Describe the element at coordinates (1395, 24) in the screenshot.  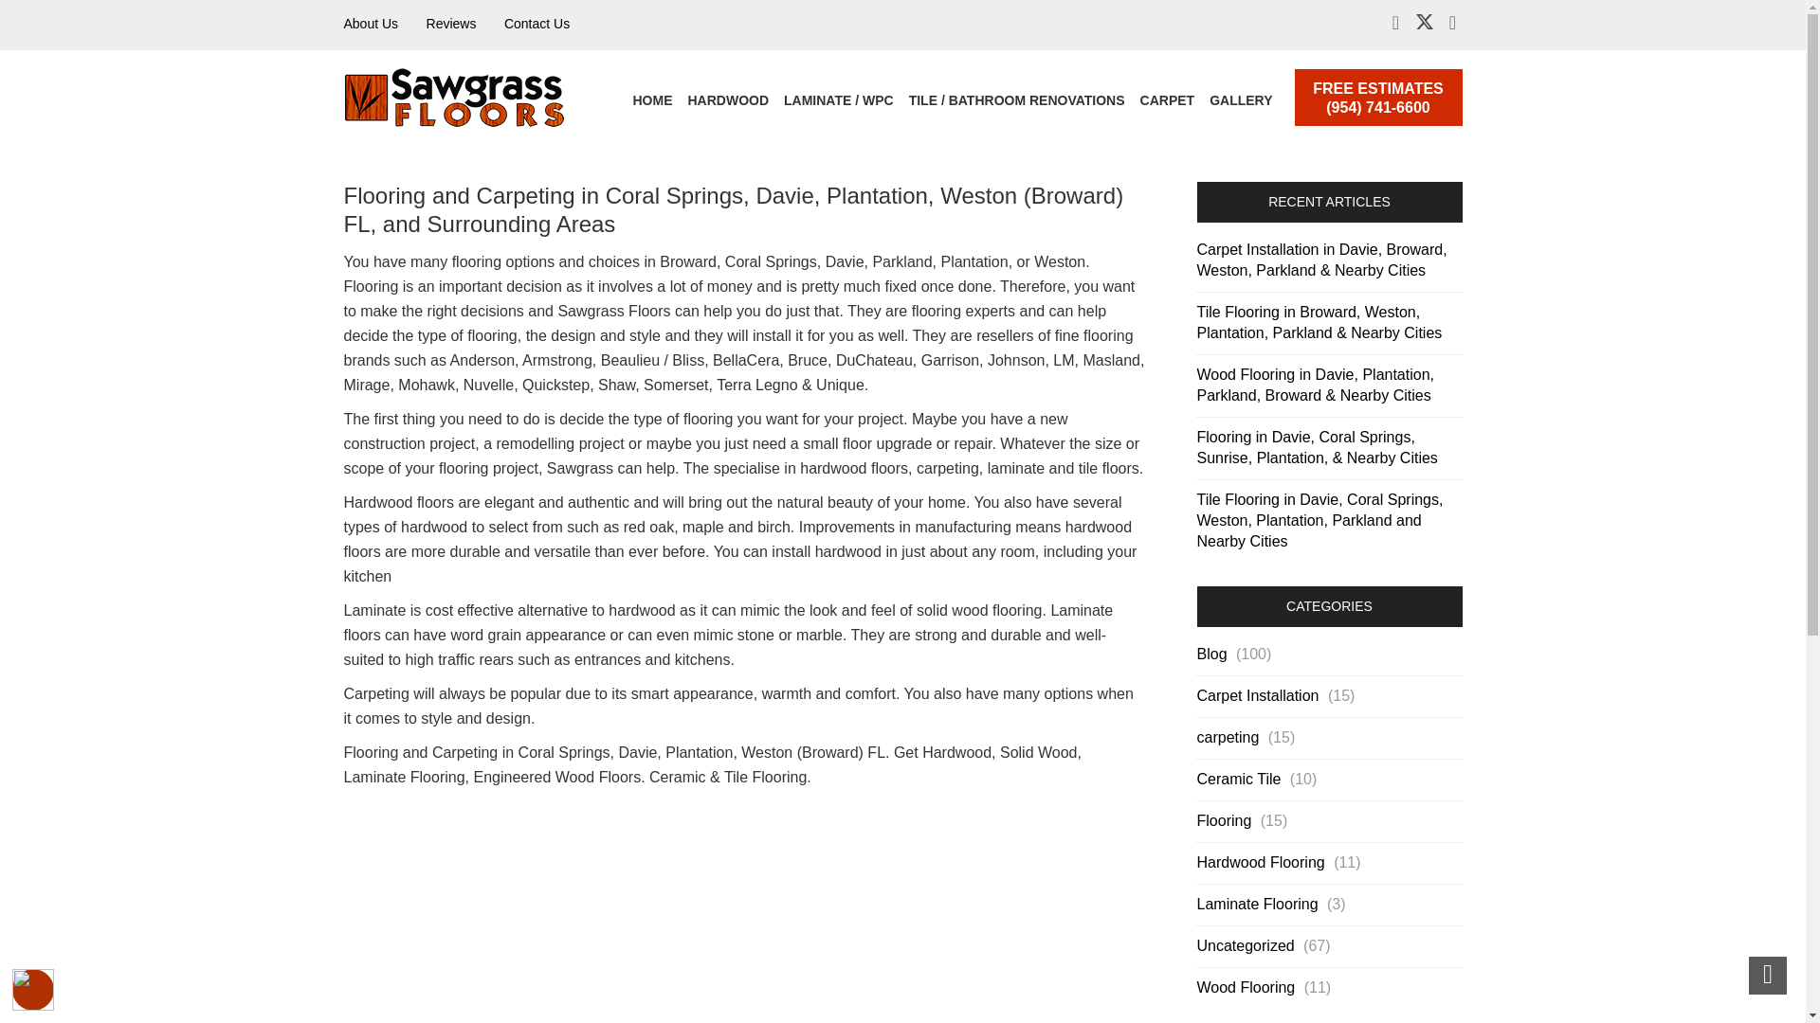
I see `Facebook` at that location.